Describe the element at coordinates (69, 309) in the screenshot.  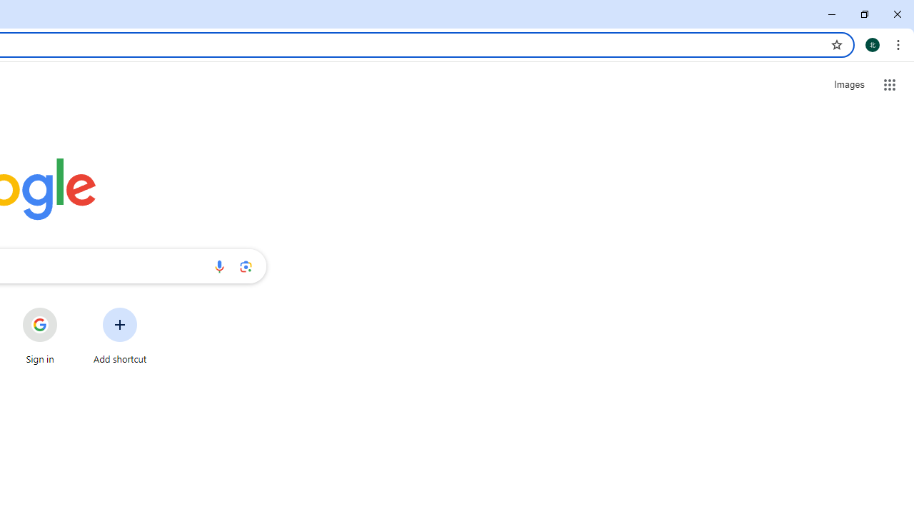
I see `More actions for Sign in shortcut` at that location.